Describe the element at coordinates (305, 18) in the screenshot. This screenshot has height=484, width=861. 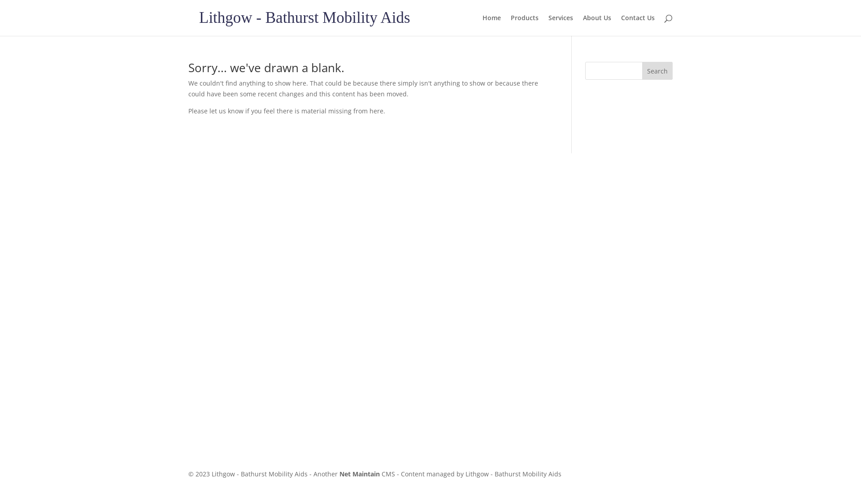
I see `Lithgow - Bathurst Mobility Aids` at that location.